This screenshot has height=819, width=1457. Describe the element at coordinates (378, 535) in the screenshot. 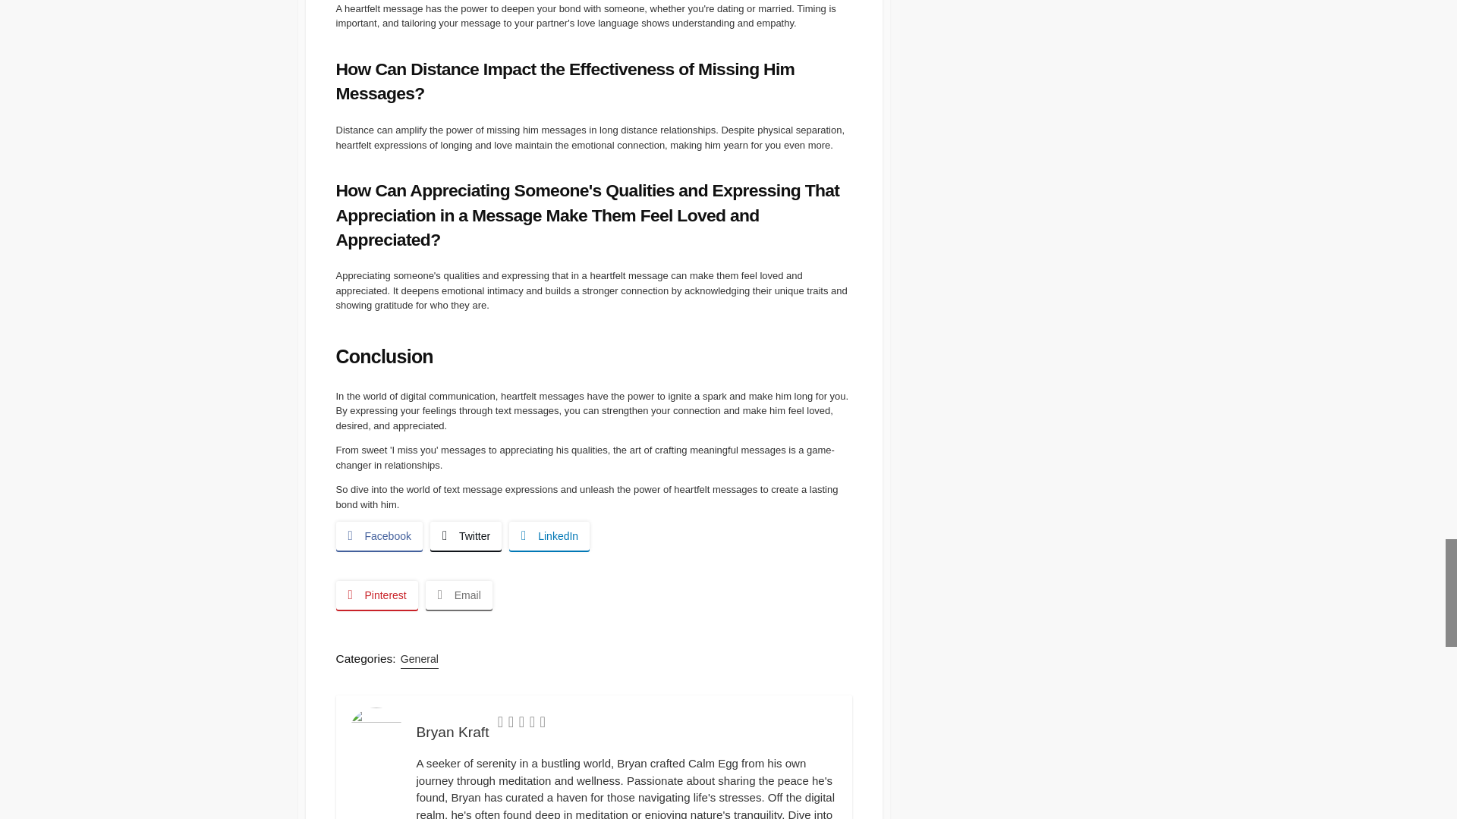

I see `Facebook` at that location.